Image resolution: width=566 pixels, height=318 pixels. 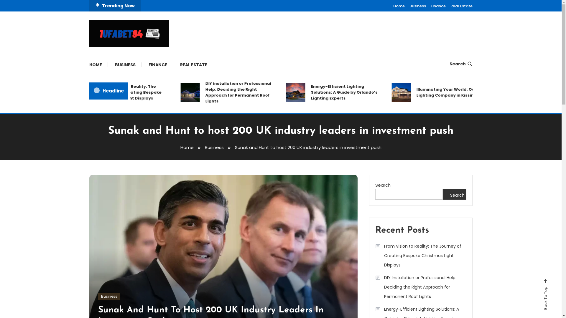 What do you see at coordinates (462, 6) in the screenshot?
I see `Real Estate` at bounding box center [462, 6].